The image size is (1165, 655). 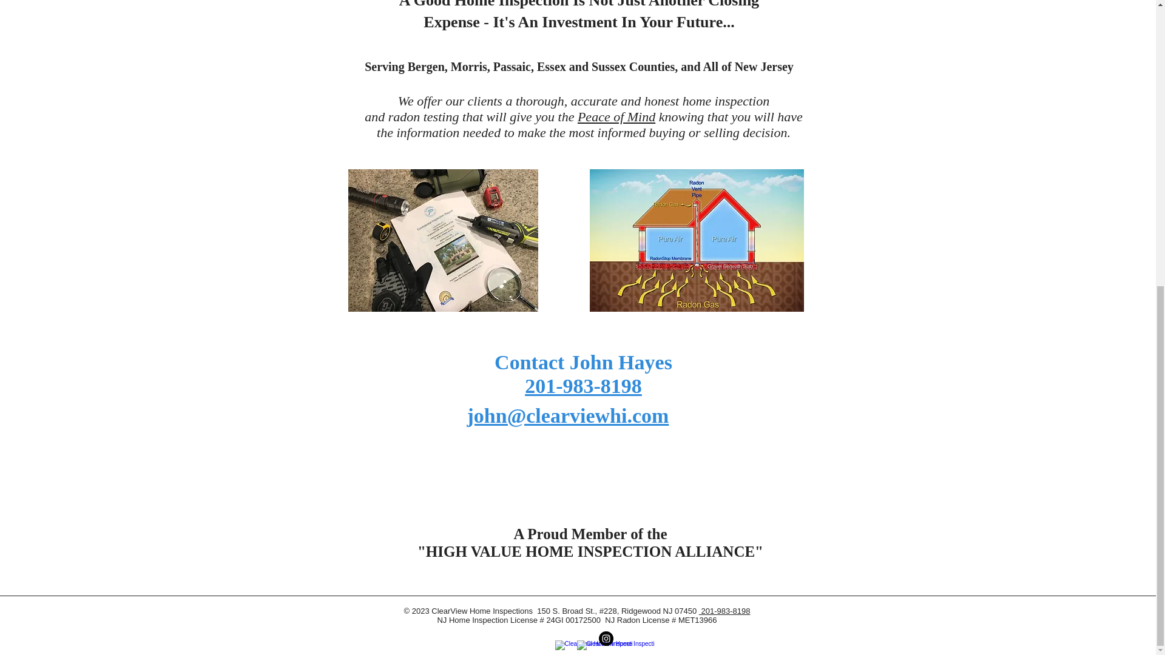 What do you see at coordinates (724, 611) in the screenshot?
I see ` 201-983-8198` at bounding box center [724, 611].